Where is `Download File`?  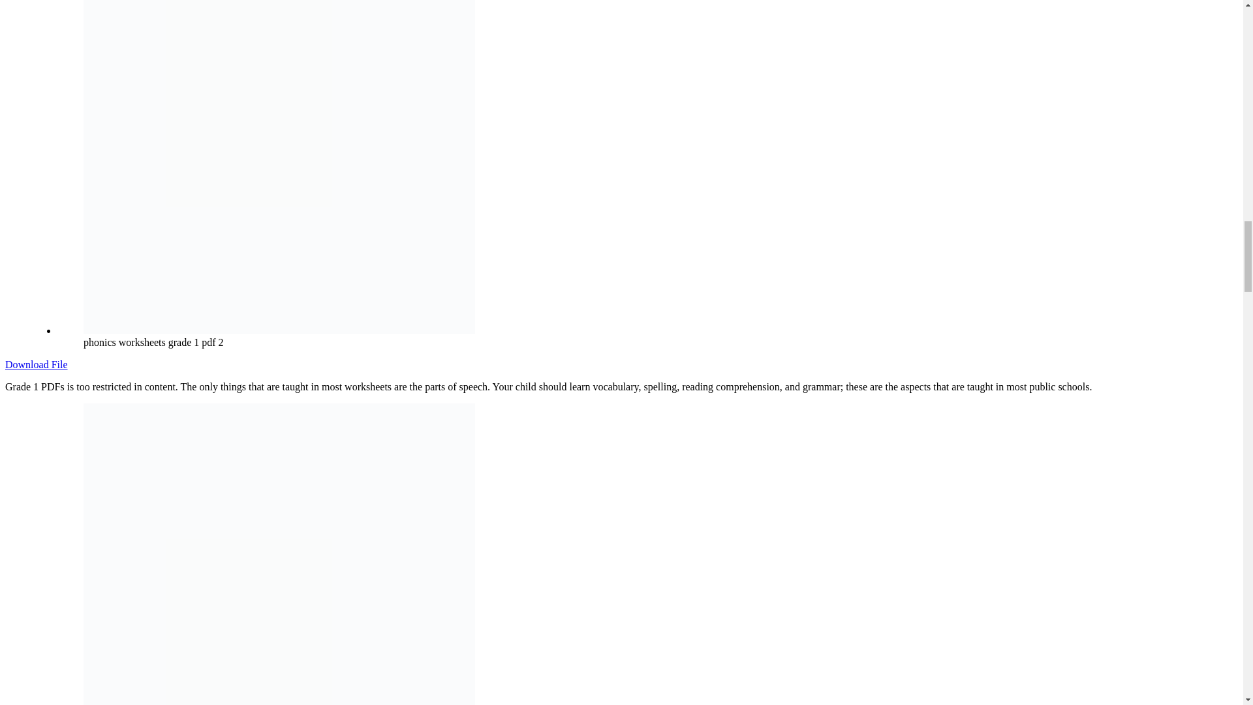 Download File is located at coordinates (36, 364).